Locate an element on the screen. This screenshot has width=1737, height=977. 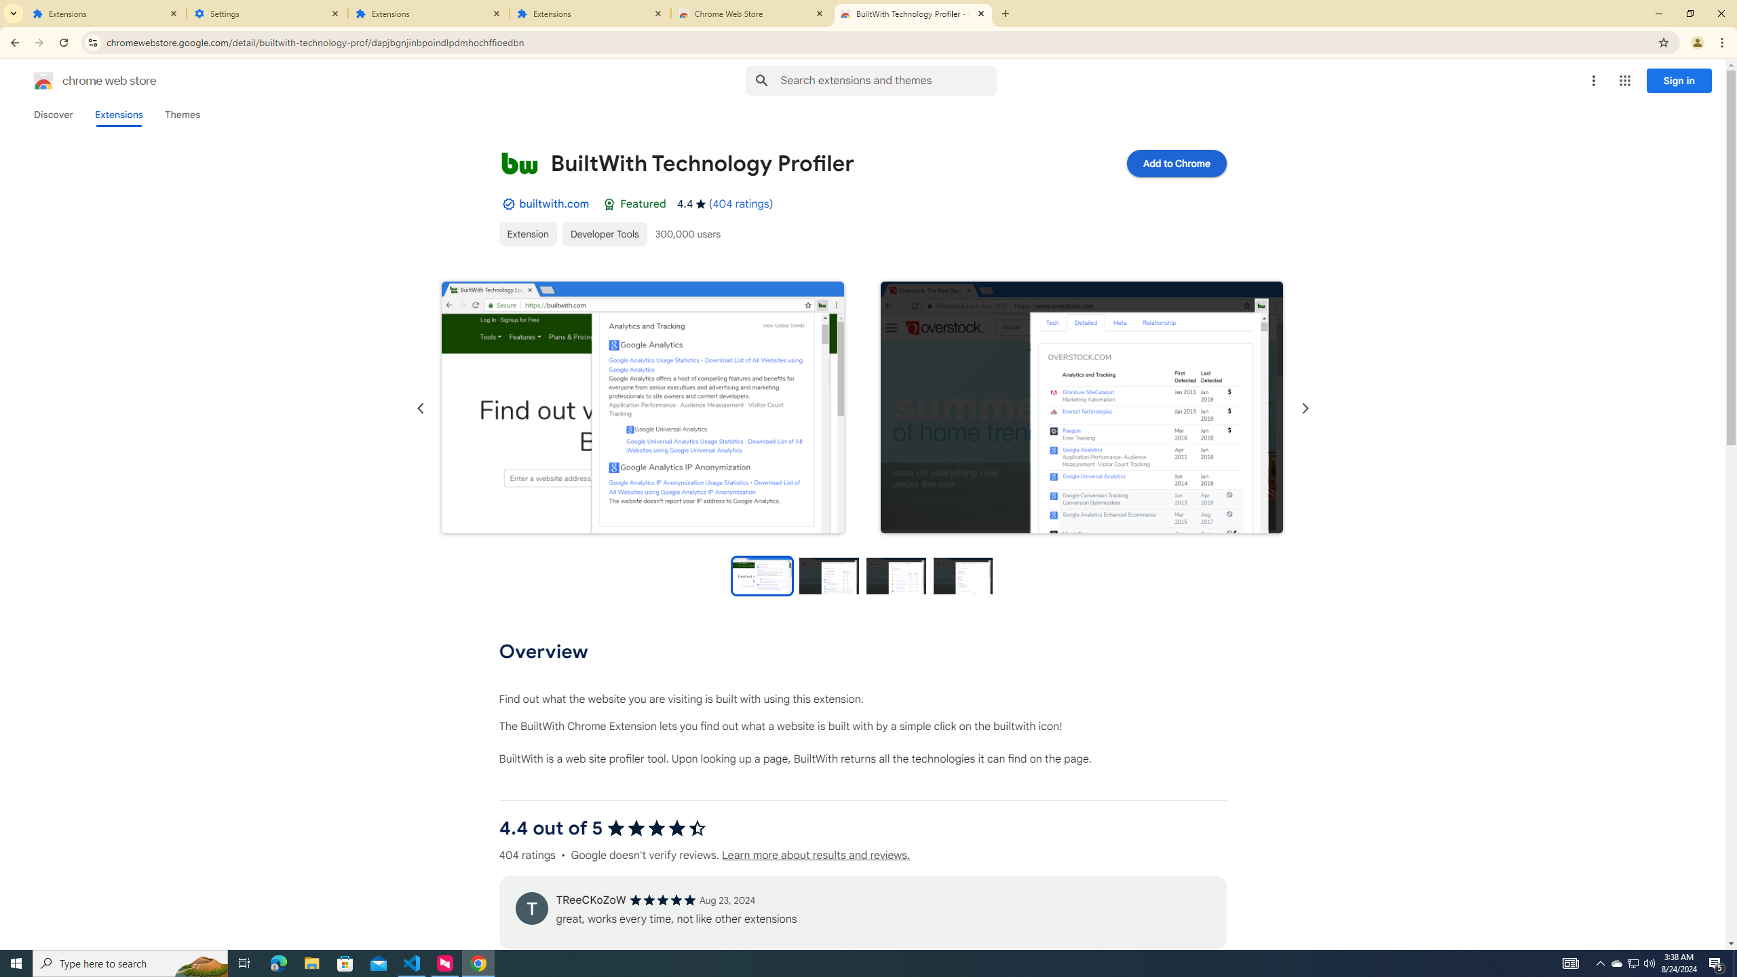
Item logo image for BuiltWith Technology Profiler is located at coordinates (519, 163).